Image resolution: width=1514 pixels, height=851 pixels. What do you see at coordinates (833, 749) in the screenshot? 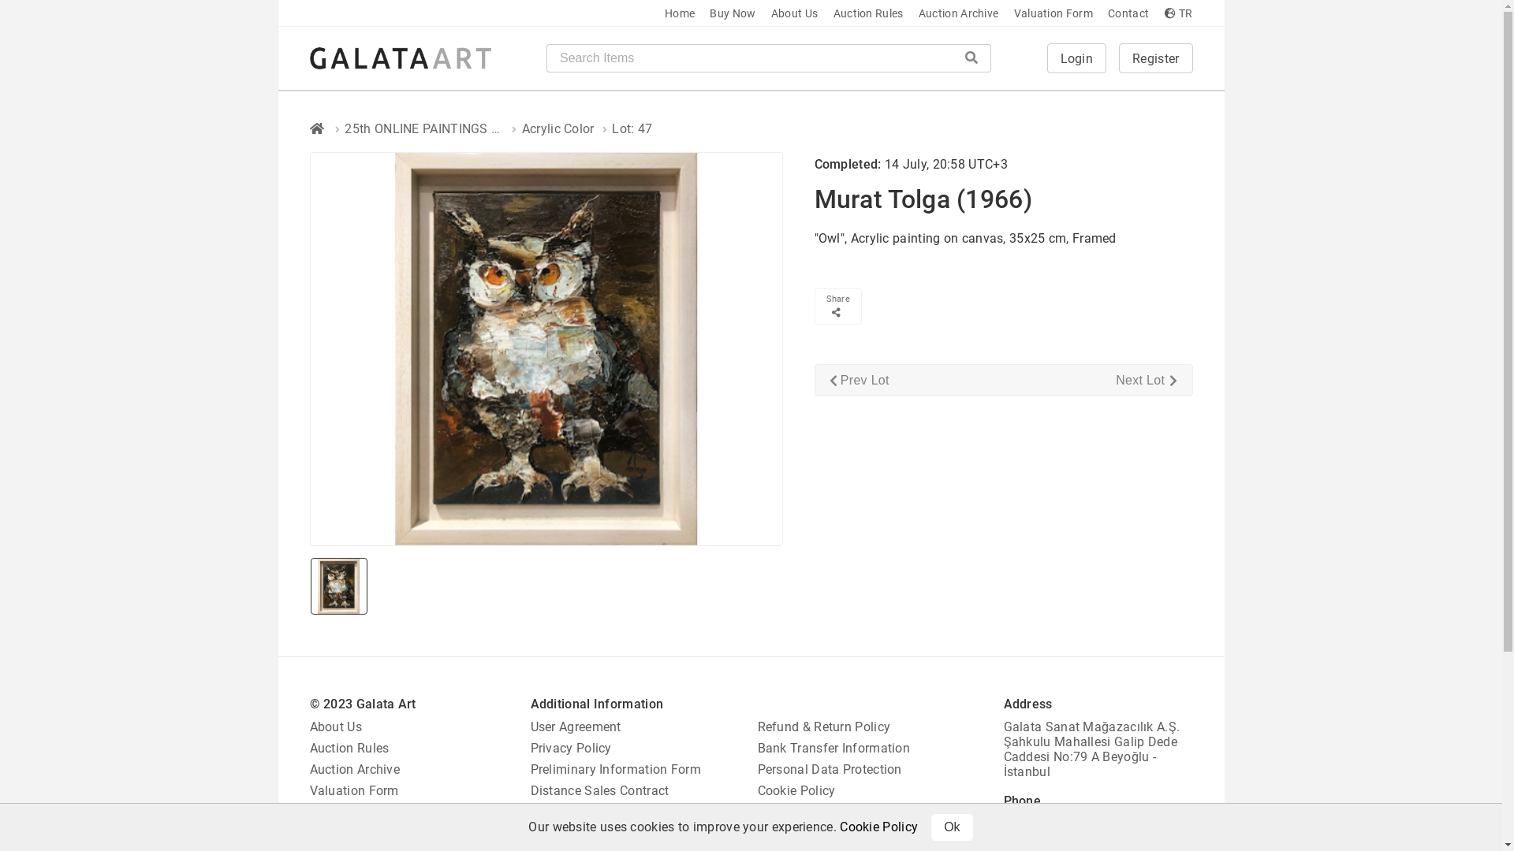
I see `Bank Transfer Information` at bounding box center [833, 749].